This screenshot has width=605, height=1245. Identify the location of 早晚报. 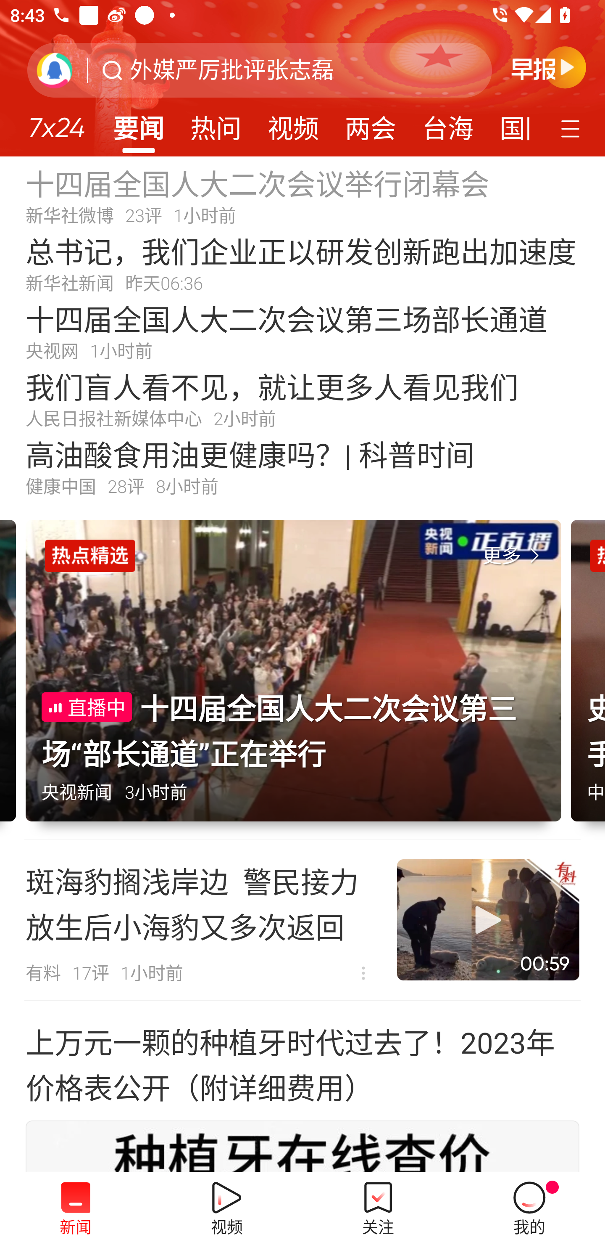
(549, 67).